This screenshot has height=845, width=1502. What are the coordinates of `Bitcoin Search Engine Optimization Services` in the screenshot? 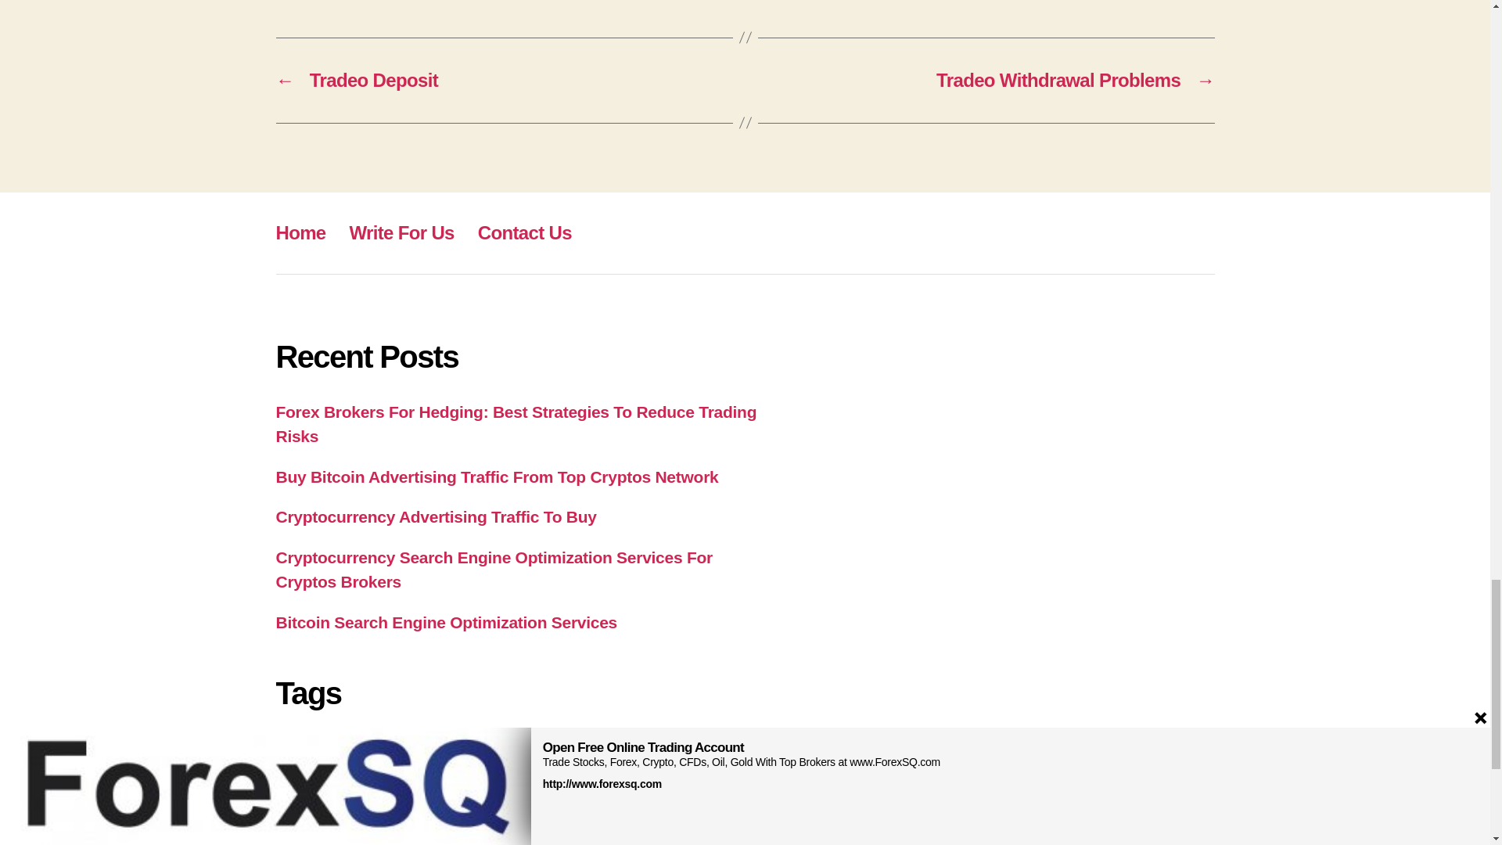 It's located at (446, 622).